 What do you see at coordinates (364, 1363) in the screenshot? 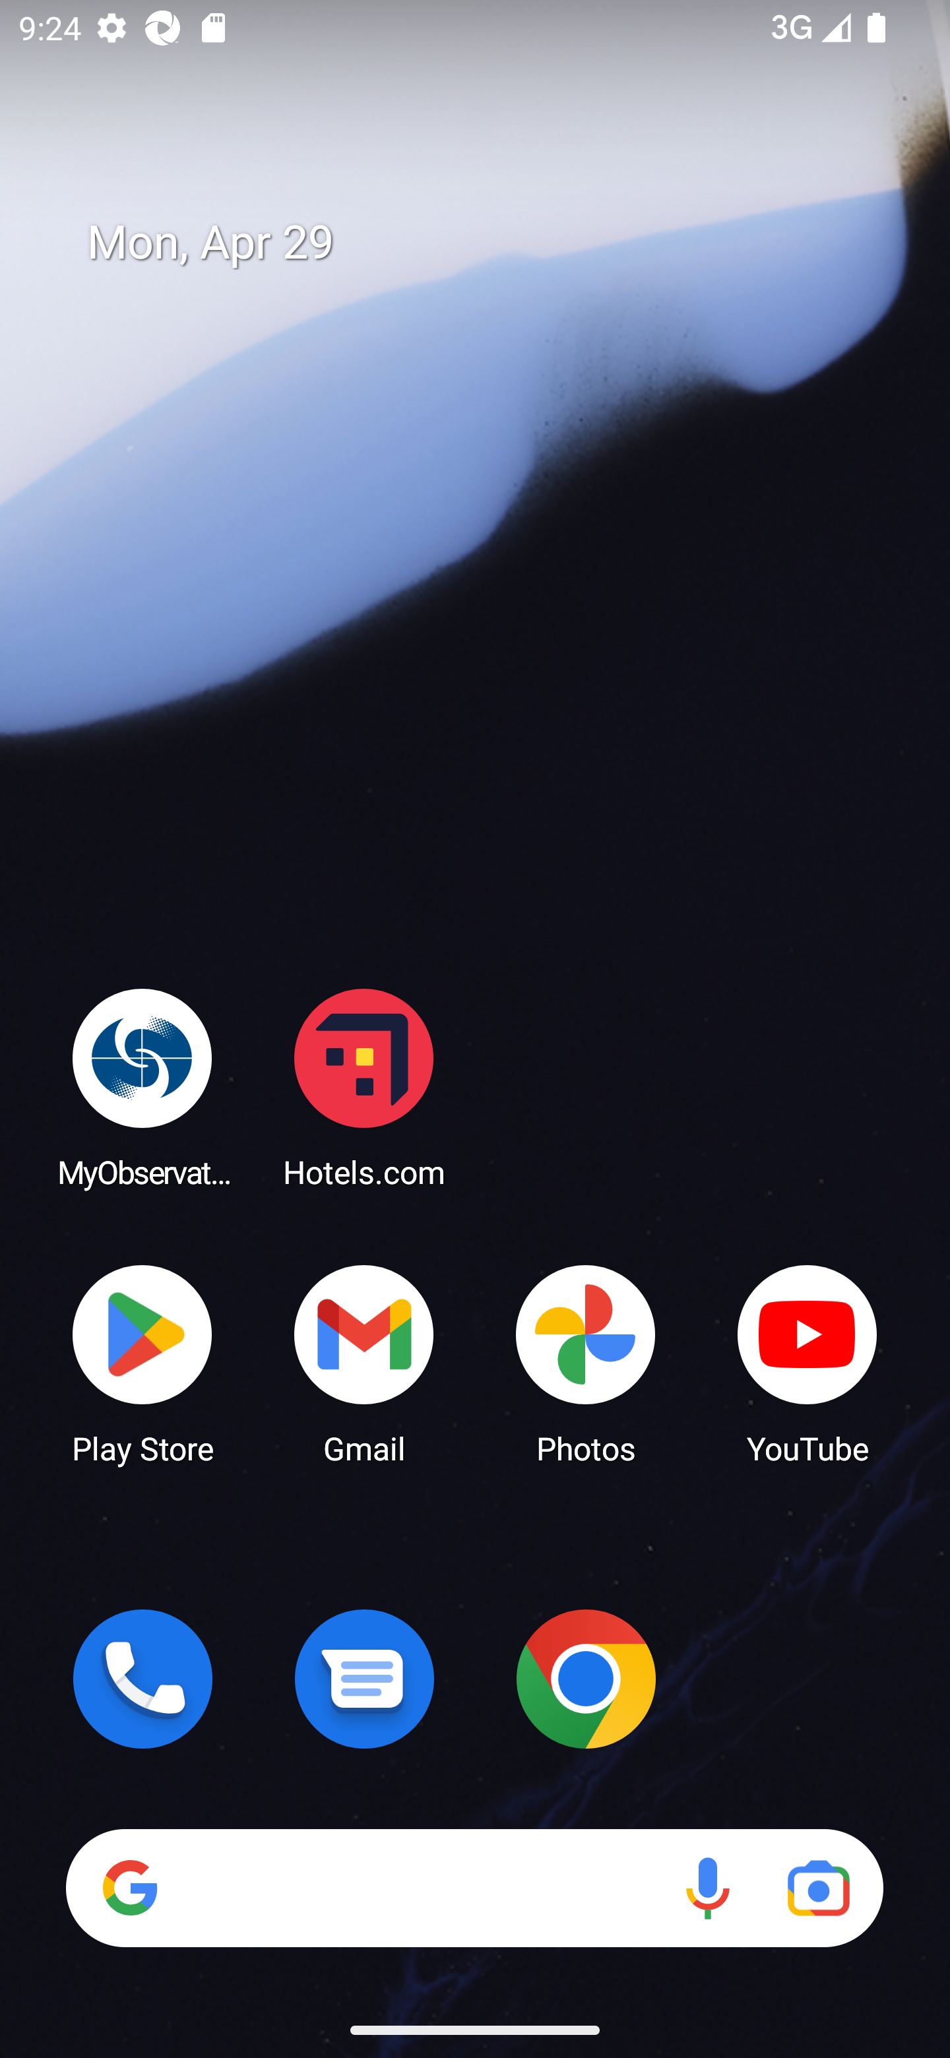
I see `Gmail` at bounding box center [364, 1363].